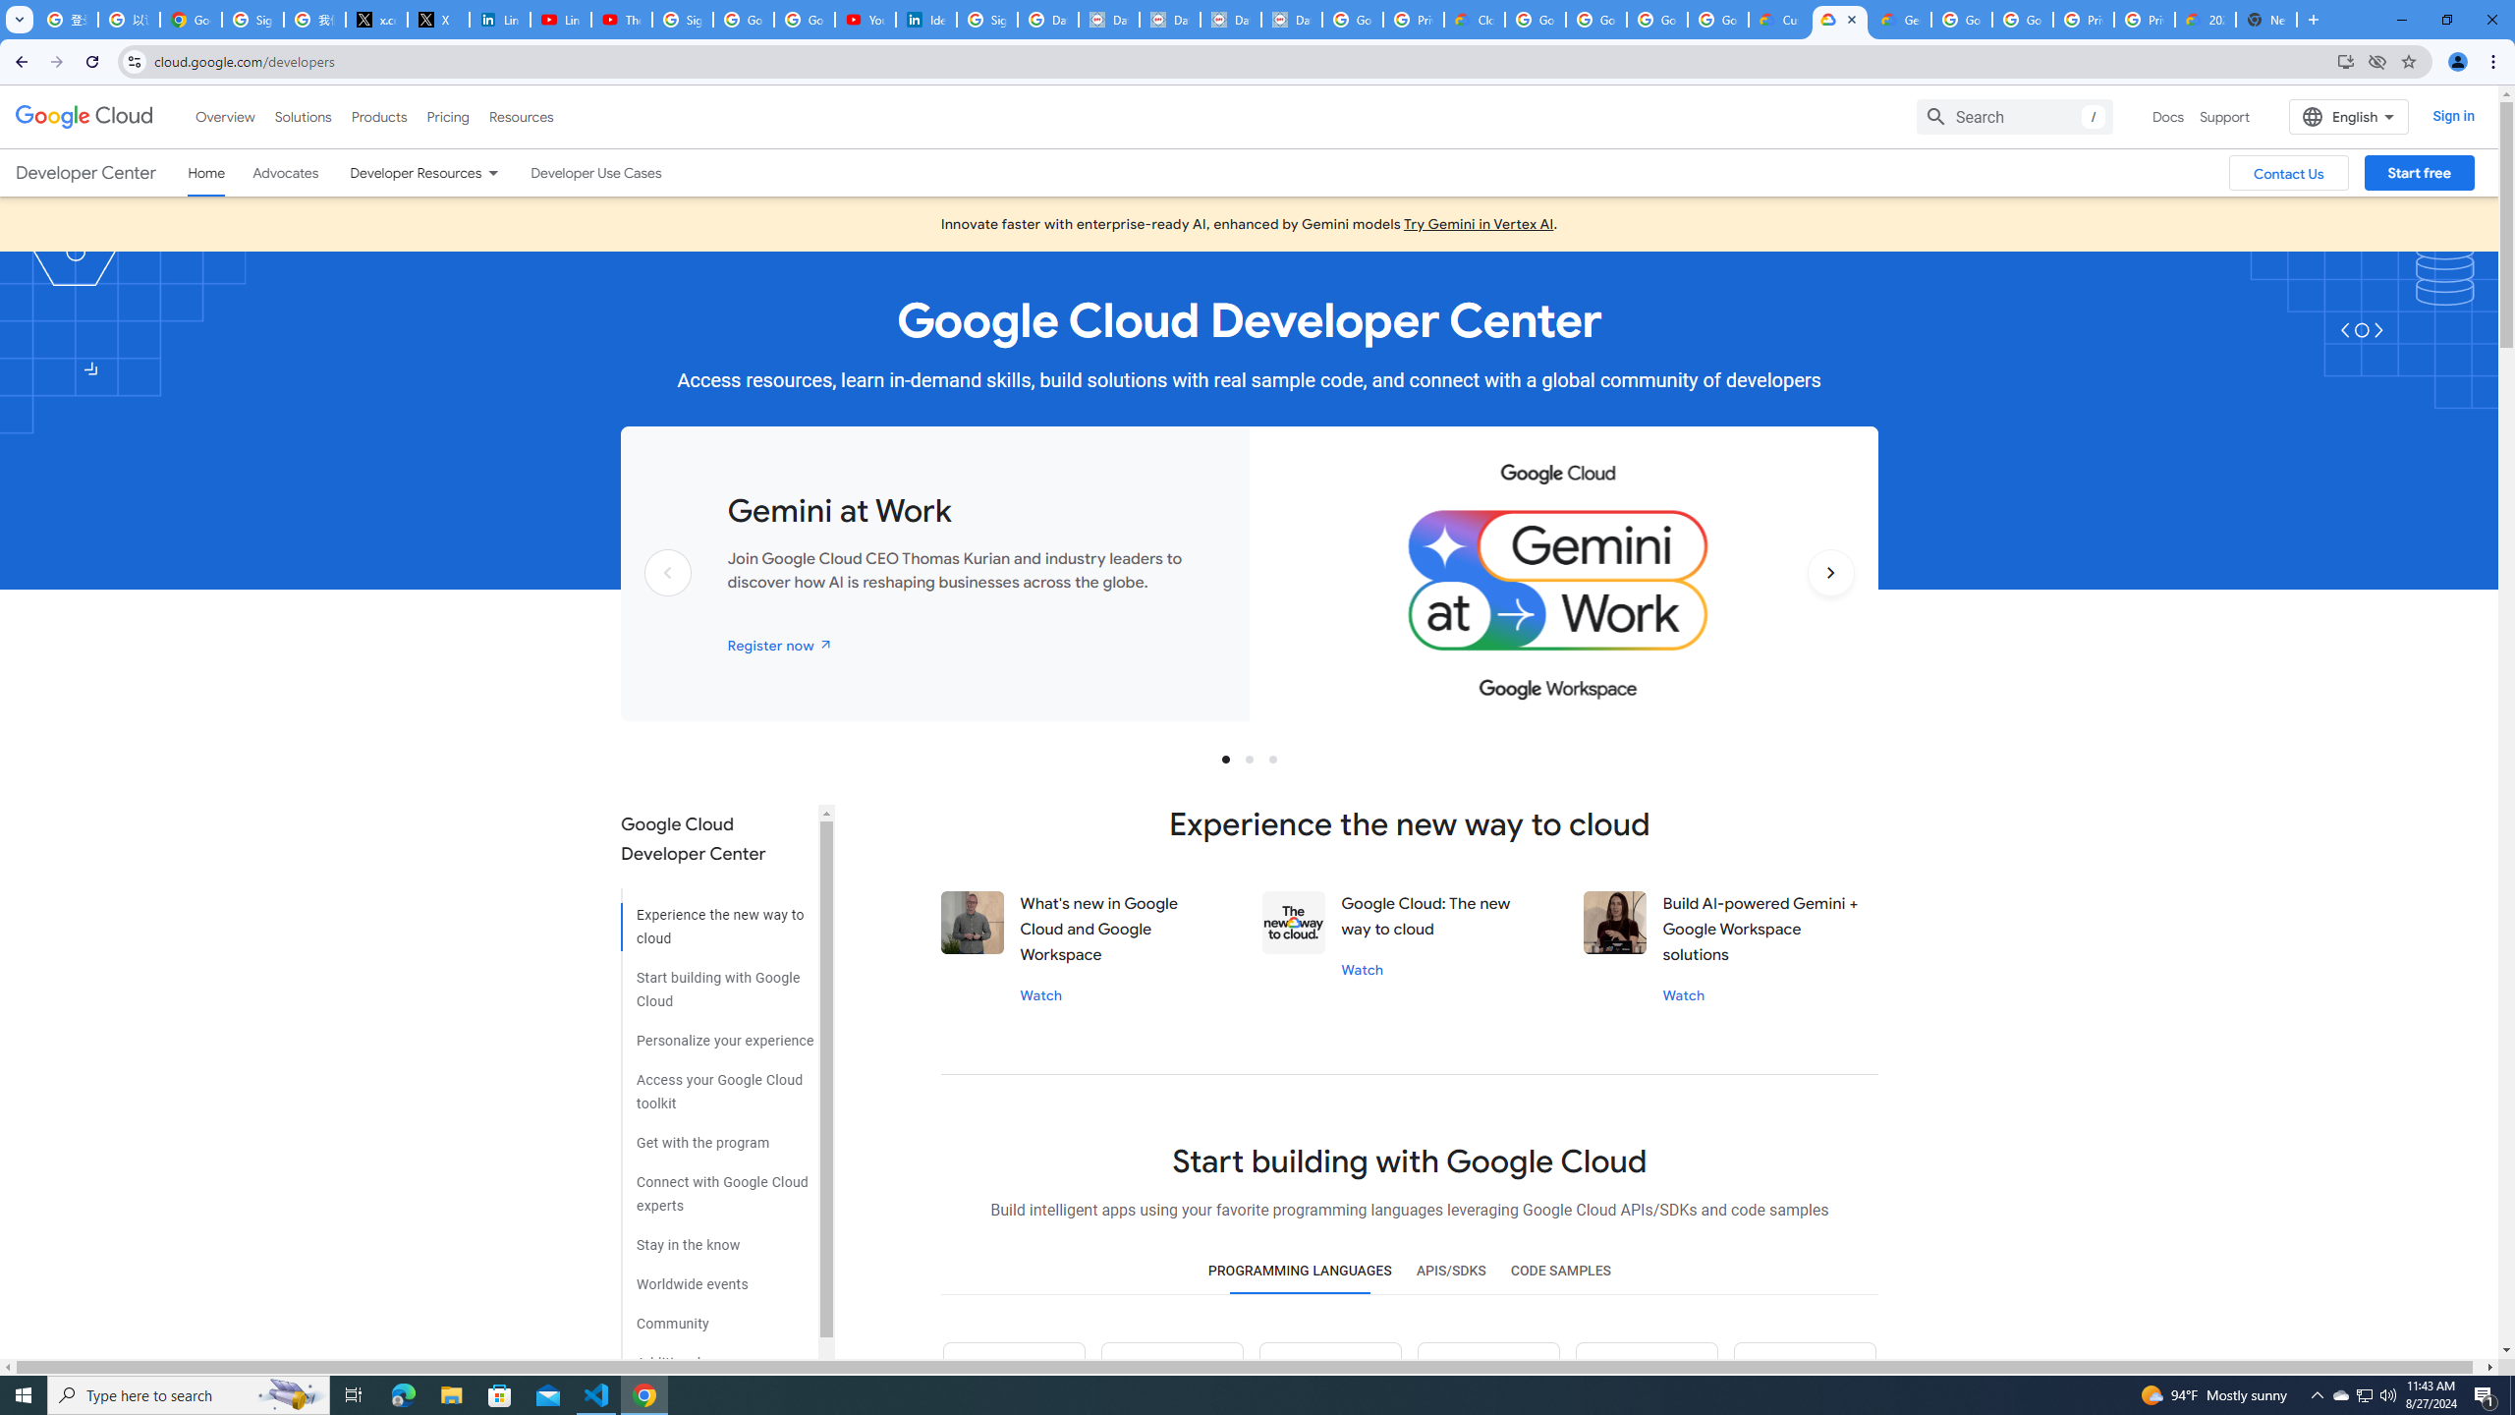 This screenshot has width=2515, height=1415. Describe the element at coordinates (2167, 116) in the screenshot. I see `Docs` at that location.